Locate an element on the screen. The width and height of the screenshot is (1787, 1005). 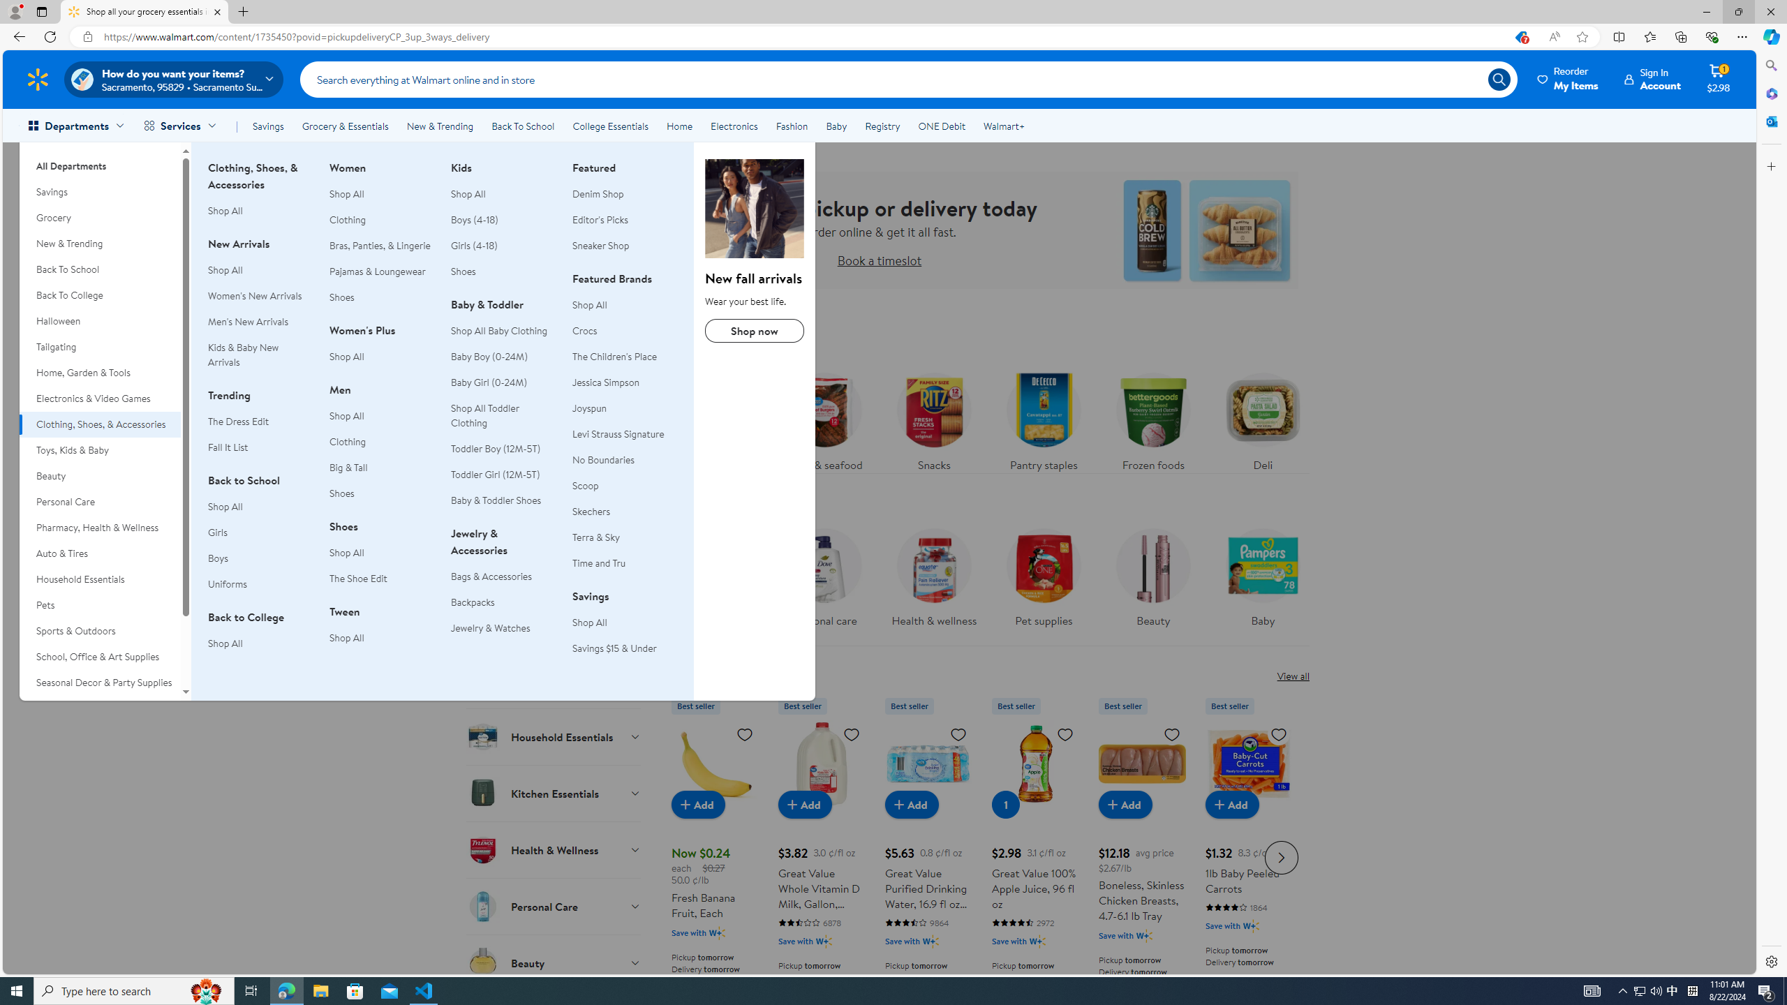
Clothing is located at coordinates (348, 442).